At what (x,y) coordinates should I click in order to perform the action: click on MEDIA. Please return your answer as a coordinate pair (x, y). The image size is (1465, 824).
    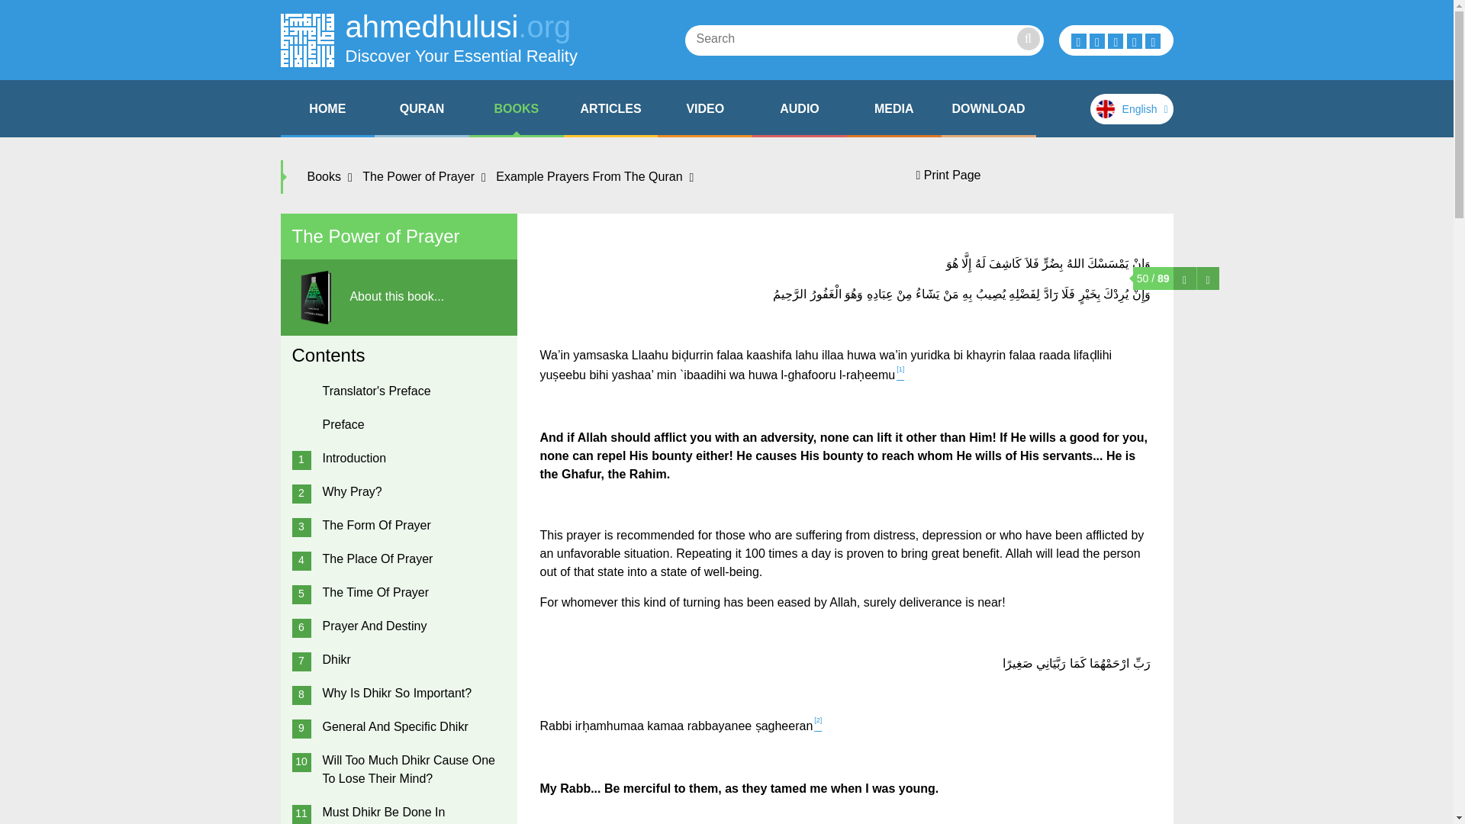
    Looking at the image, I should click on (894, 108).